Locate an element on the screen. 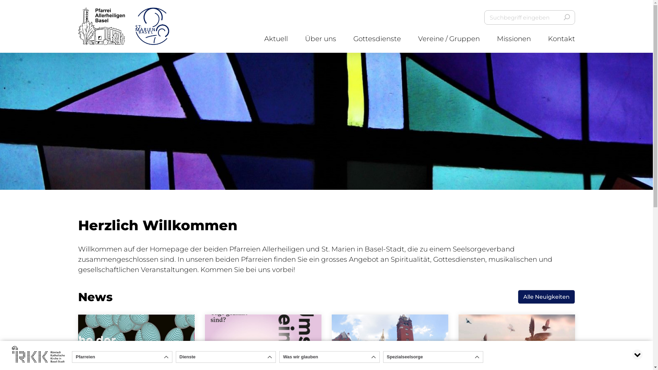 This screenshot has width=658, height=370. Missionen is located at coordinates (514, 39).